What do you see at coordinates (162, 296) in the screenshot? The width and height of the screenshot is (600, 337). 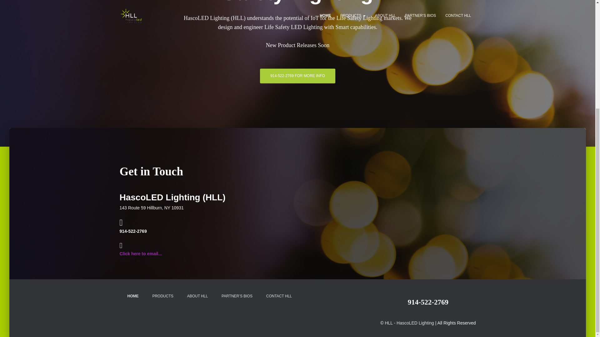 I see `PRODUCTS` at bounding box center [162, 296].